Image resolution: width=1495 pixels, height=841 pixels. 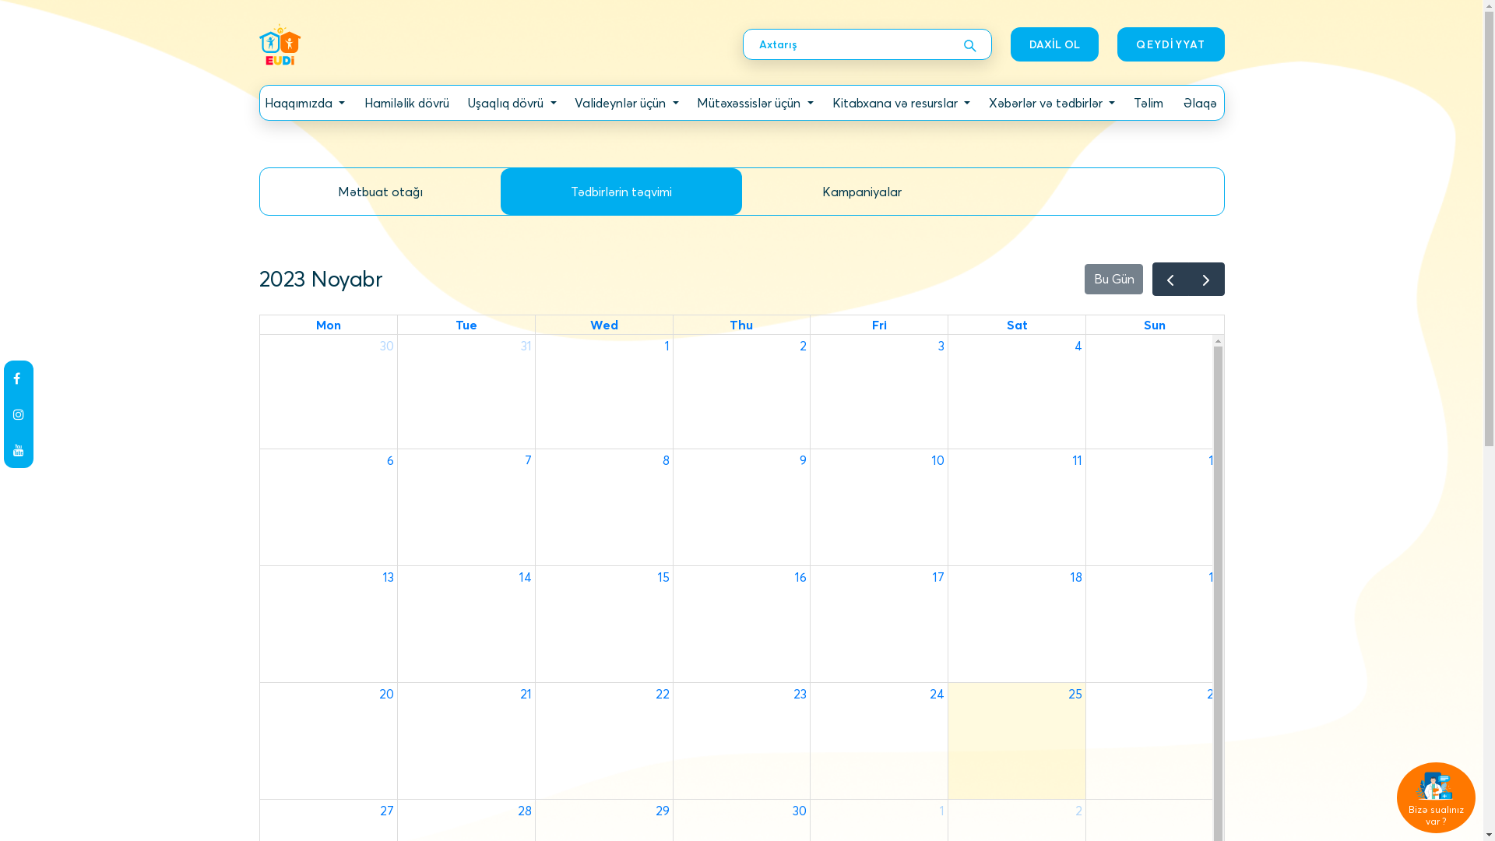 What do you see at coordinates (799, 811) in the screenshot?
I see `30` at bounding box center [799, 811].